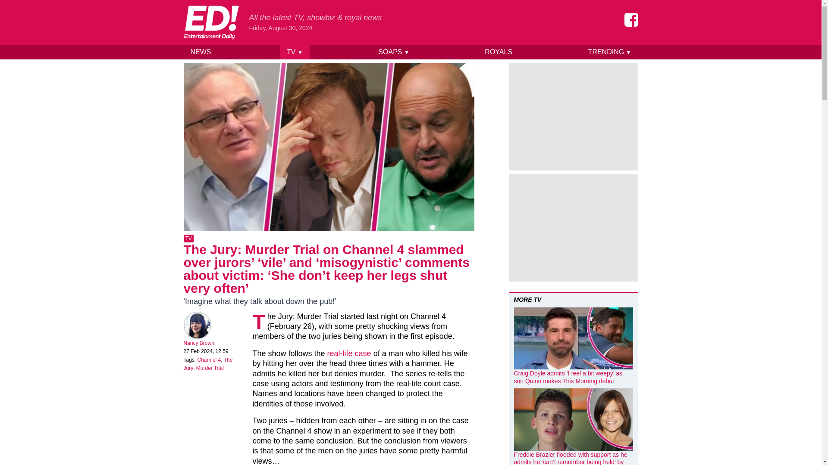 Image resolution: width=828 pixels, height=465 pixels. Describe the element at coordinates (349, 353) in the screenshot. I see `real-life case` at that location.